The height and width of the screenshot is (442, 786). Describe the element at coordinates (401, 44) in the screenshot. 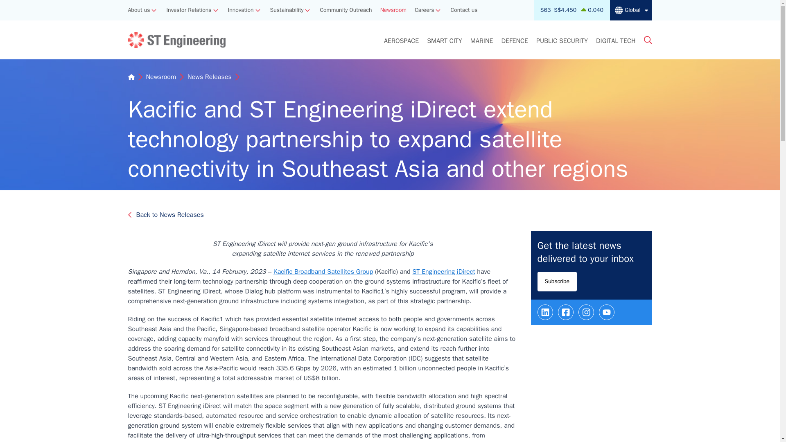

I see `Aerospace` at that location.